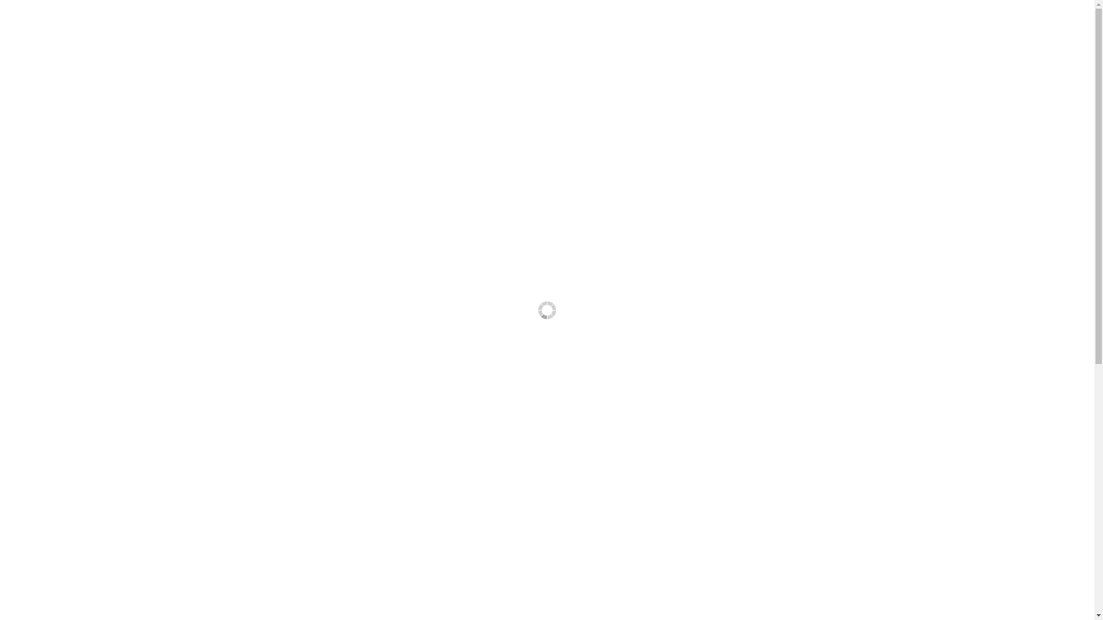  I want to click on Curtains, so click(678, 452).